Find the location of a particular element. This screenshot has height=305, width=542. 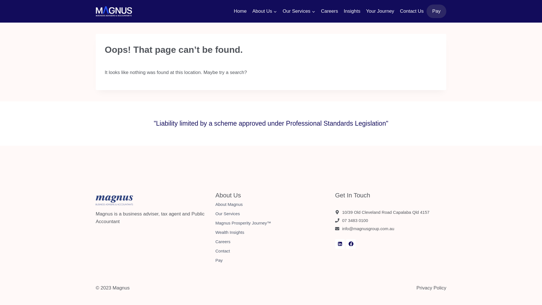

Home is located at coordinates (240, 11).